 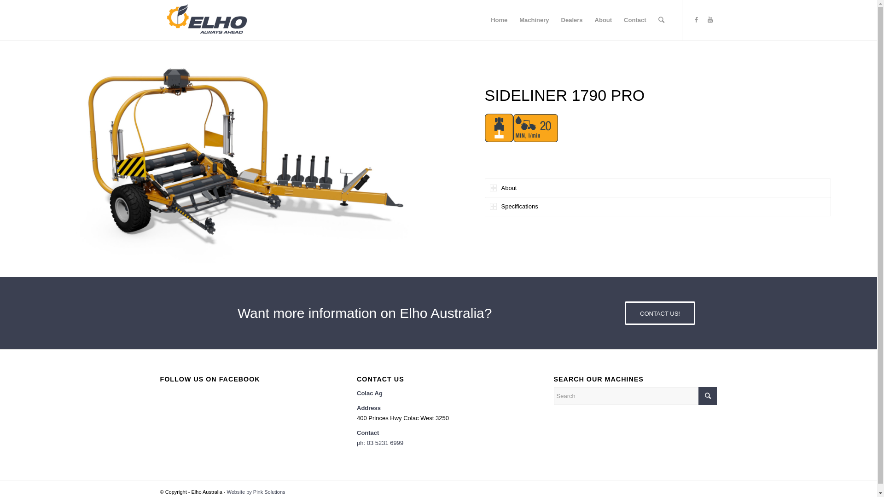 I want to click on Machinery, so click(x=534, y=20).